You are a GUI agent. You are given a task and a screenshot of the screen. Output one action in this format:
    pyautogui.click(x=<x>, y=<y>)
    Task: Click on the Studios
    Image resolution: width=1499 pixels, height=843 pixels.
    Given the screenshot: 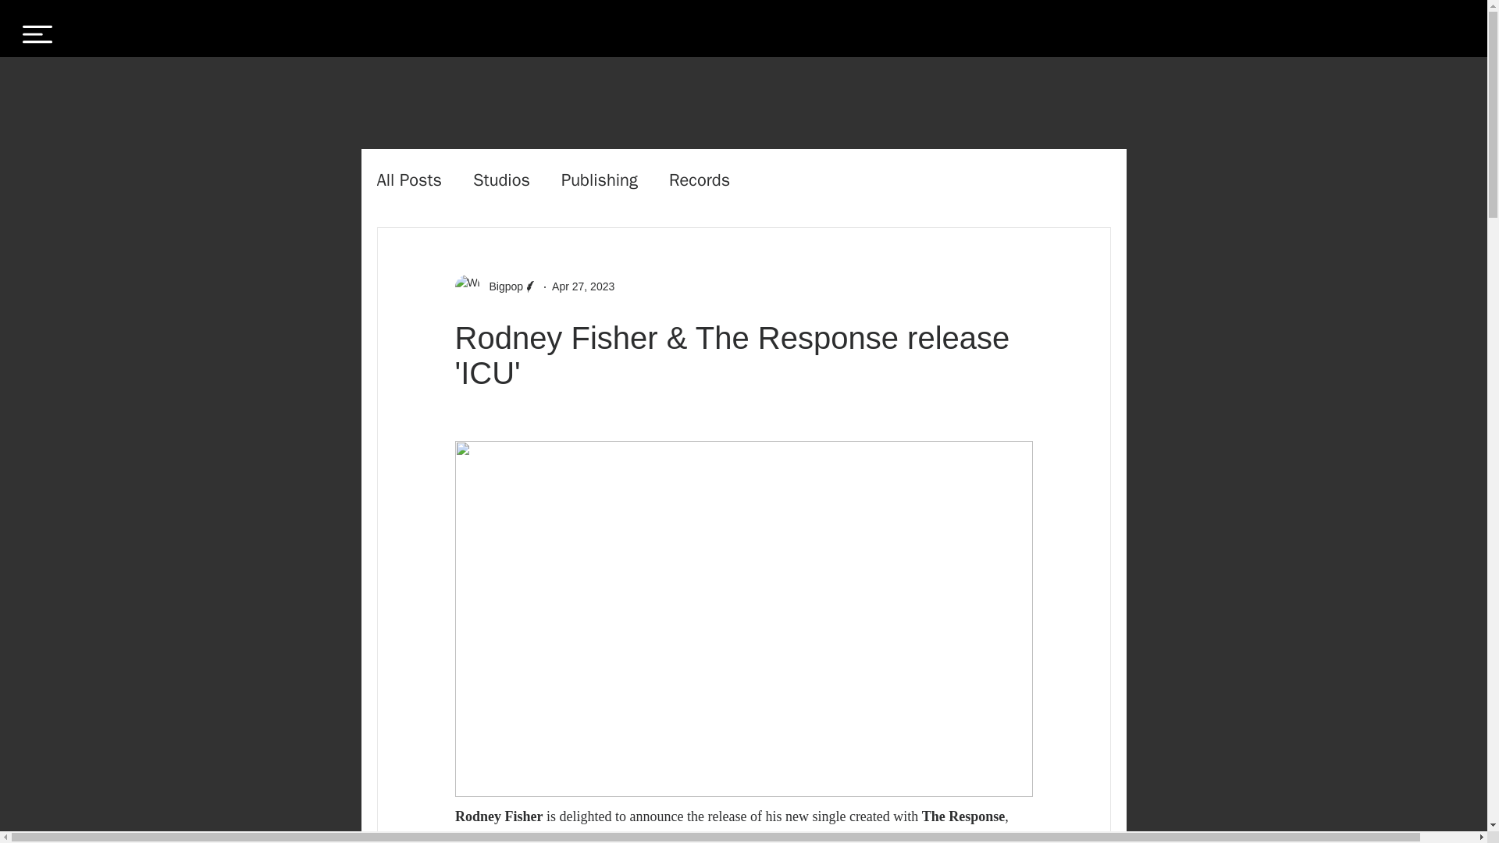 What is the action you would take?
    pyautogui.click(x=501, y=180)
    